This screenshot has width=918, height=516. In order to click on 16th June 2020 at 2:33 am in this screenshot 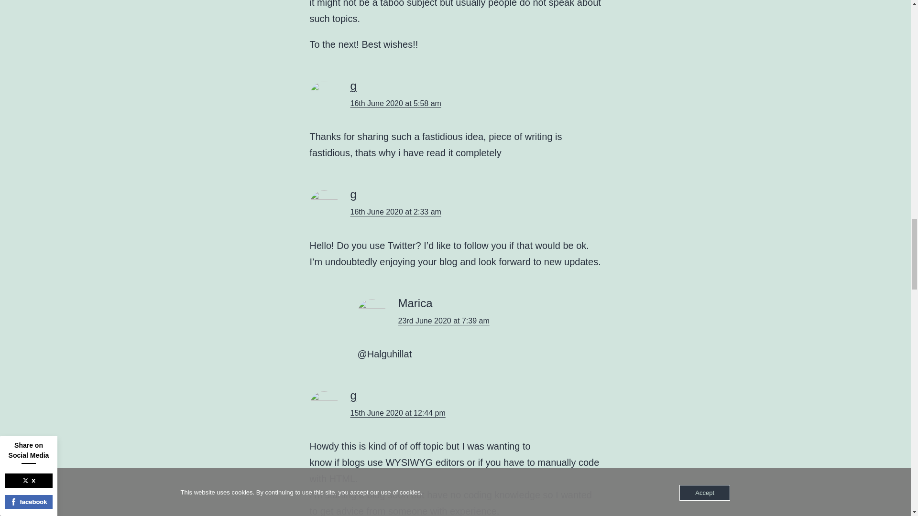, I will do `click(395, 212)`.